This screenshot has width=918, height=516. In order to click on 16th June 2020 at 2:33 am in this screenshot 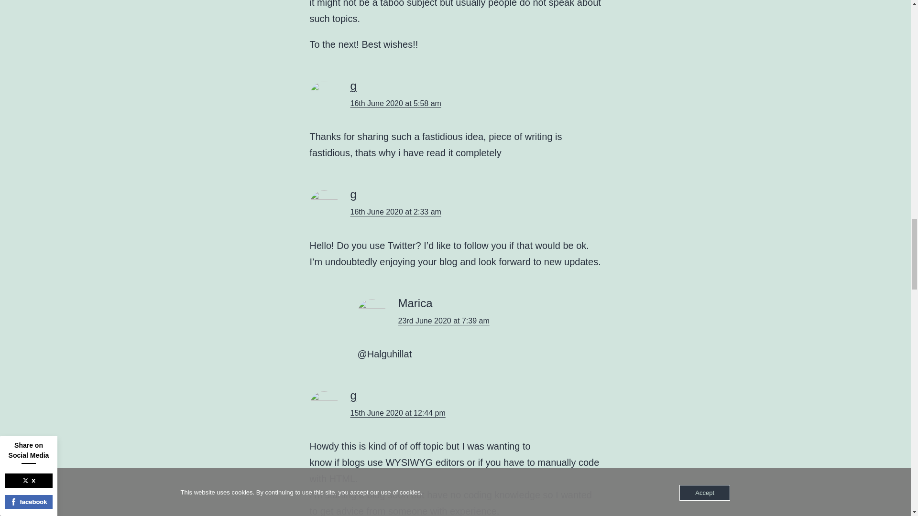, I will do `click(395, 212)`.